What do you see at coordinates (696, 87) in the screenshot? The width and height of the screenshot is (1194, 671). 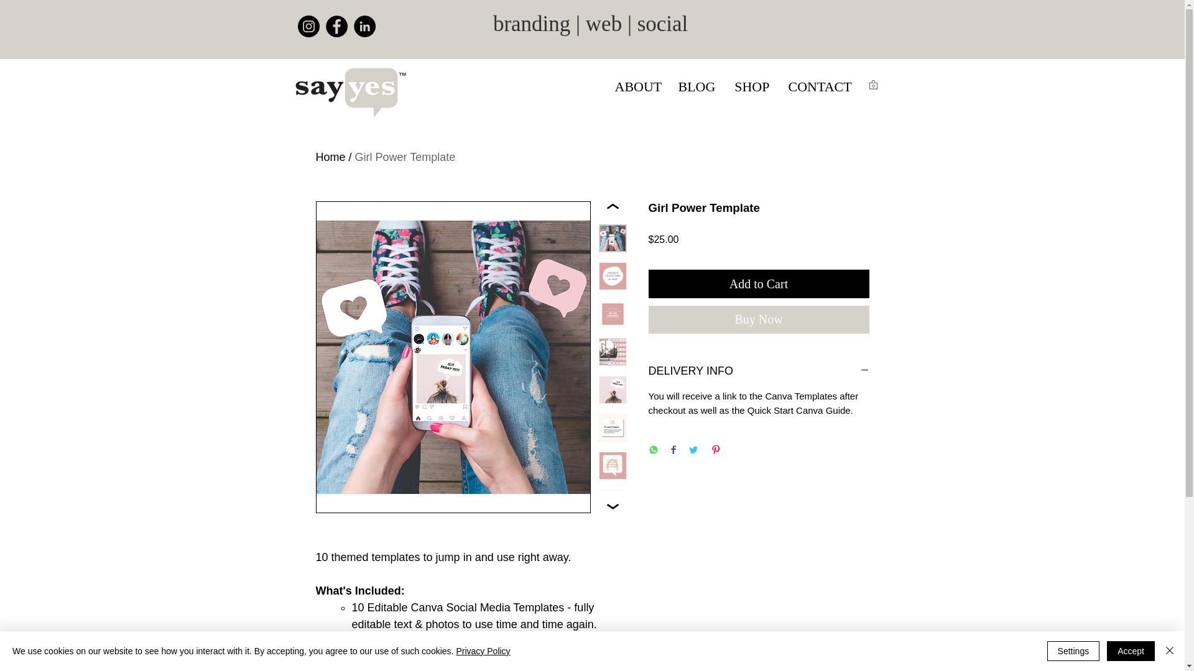 I see `BLOG` at bounding box center [696, 87].